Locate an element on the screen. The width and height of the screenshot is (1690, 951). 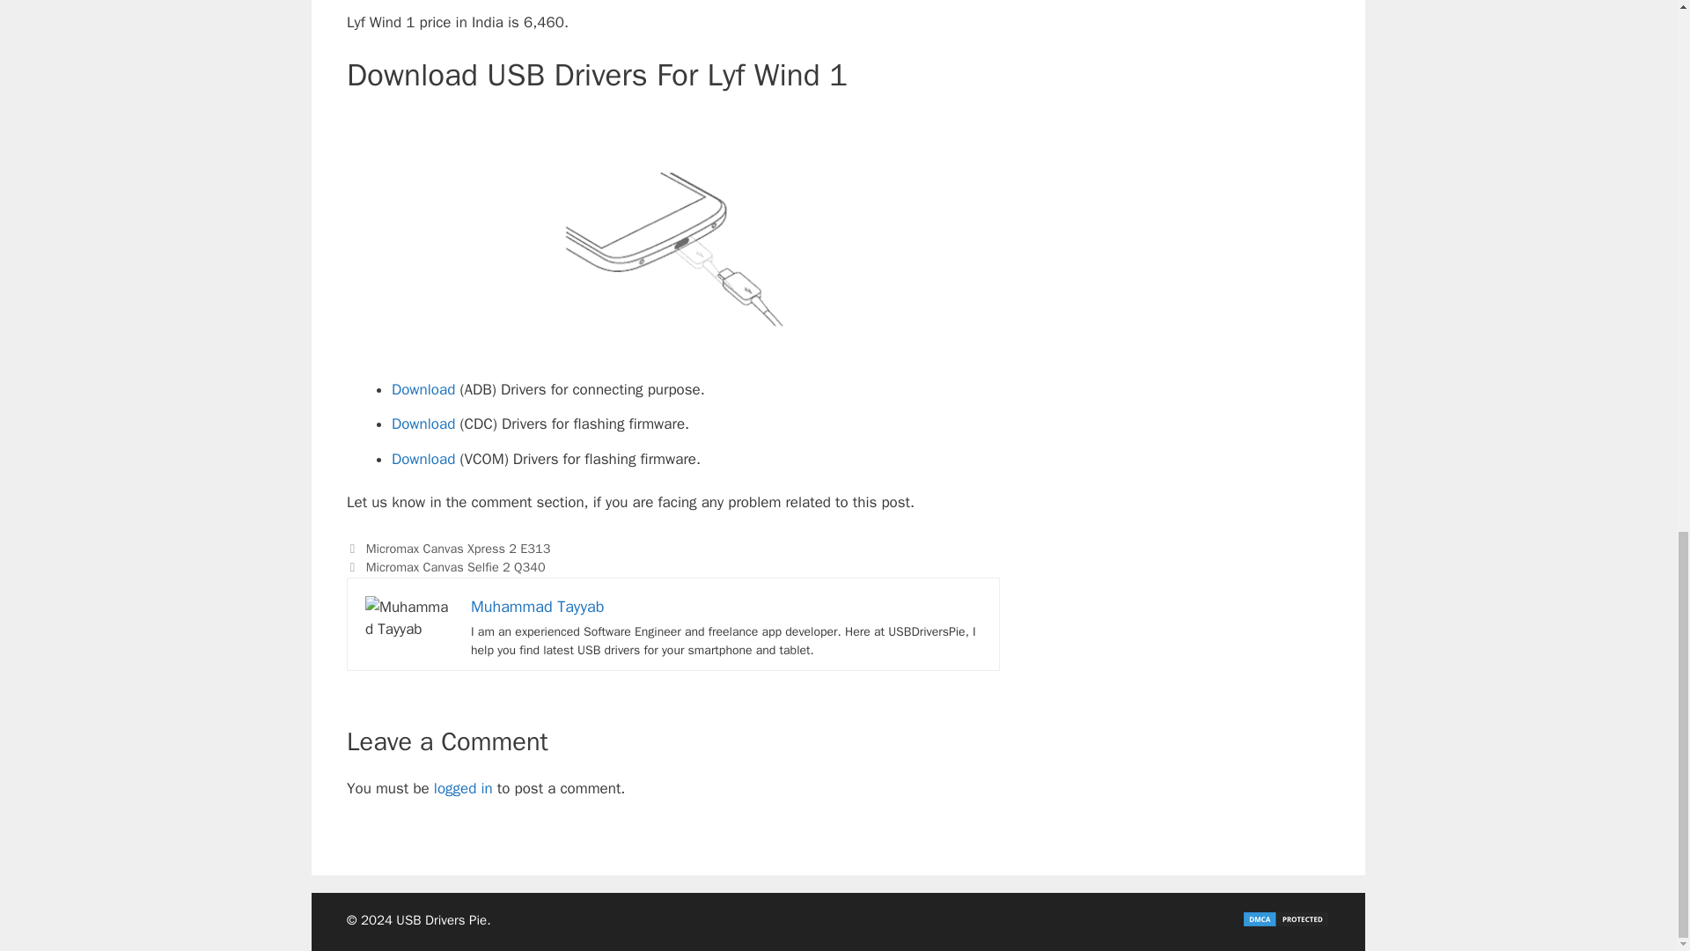
Download is located at coordinates (422, 424).